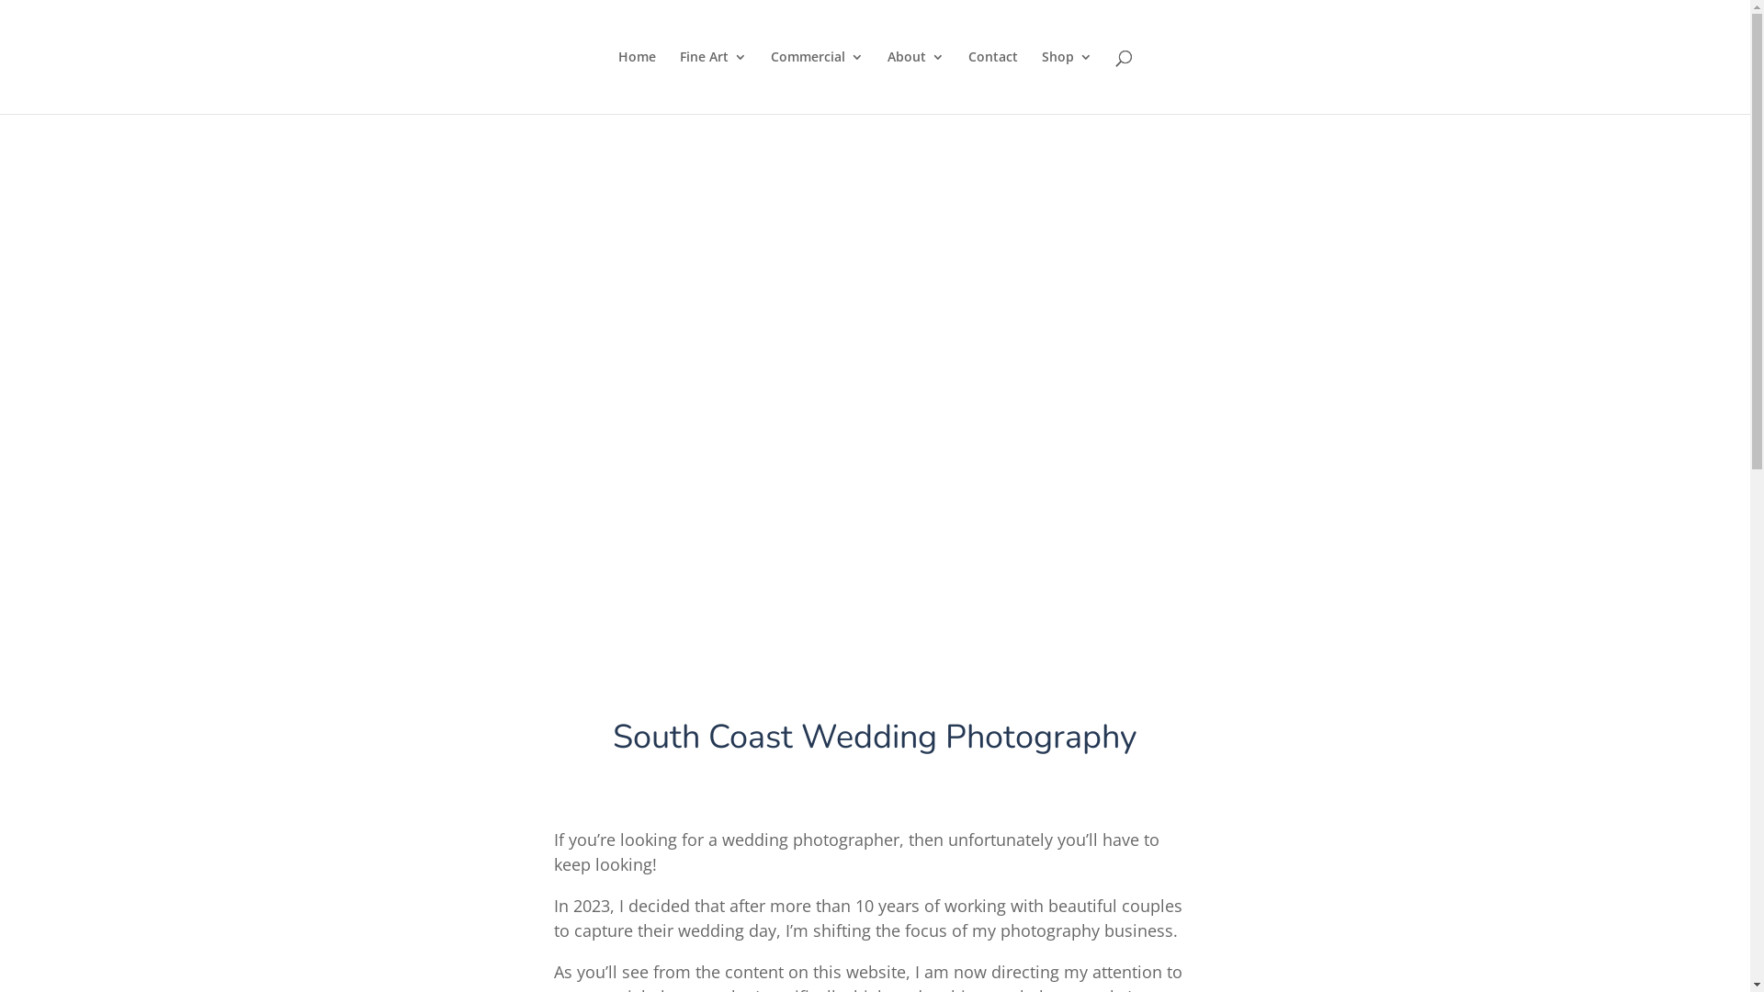 The image size is (1764, 992). Describe the element at coordinates (713, 83) in the screenshot. I see `Fine Art` at that location.